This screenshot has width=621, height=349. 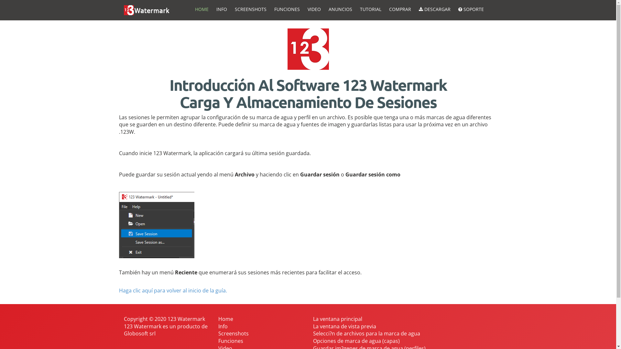 What do you see at coordinates (287, 9) in the screenshot?
I see `FUNCIONES` at bounding box center [287, 9].